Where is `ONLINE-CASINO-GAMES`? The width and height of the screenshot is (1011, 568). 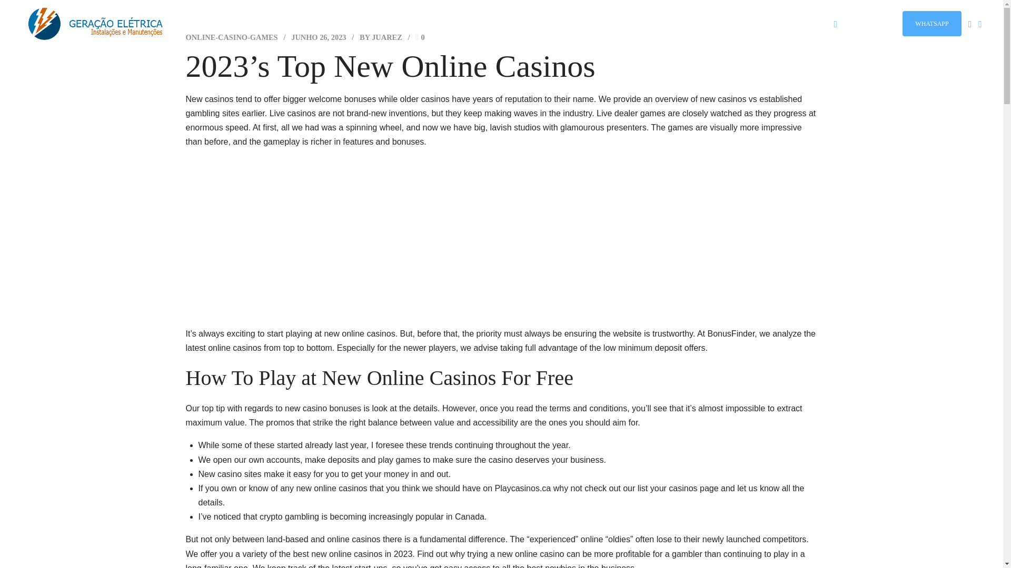 ONLINE-CASINO-GAMES is located at coordinates (231, 37).